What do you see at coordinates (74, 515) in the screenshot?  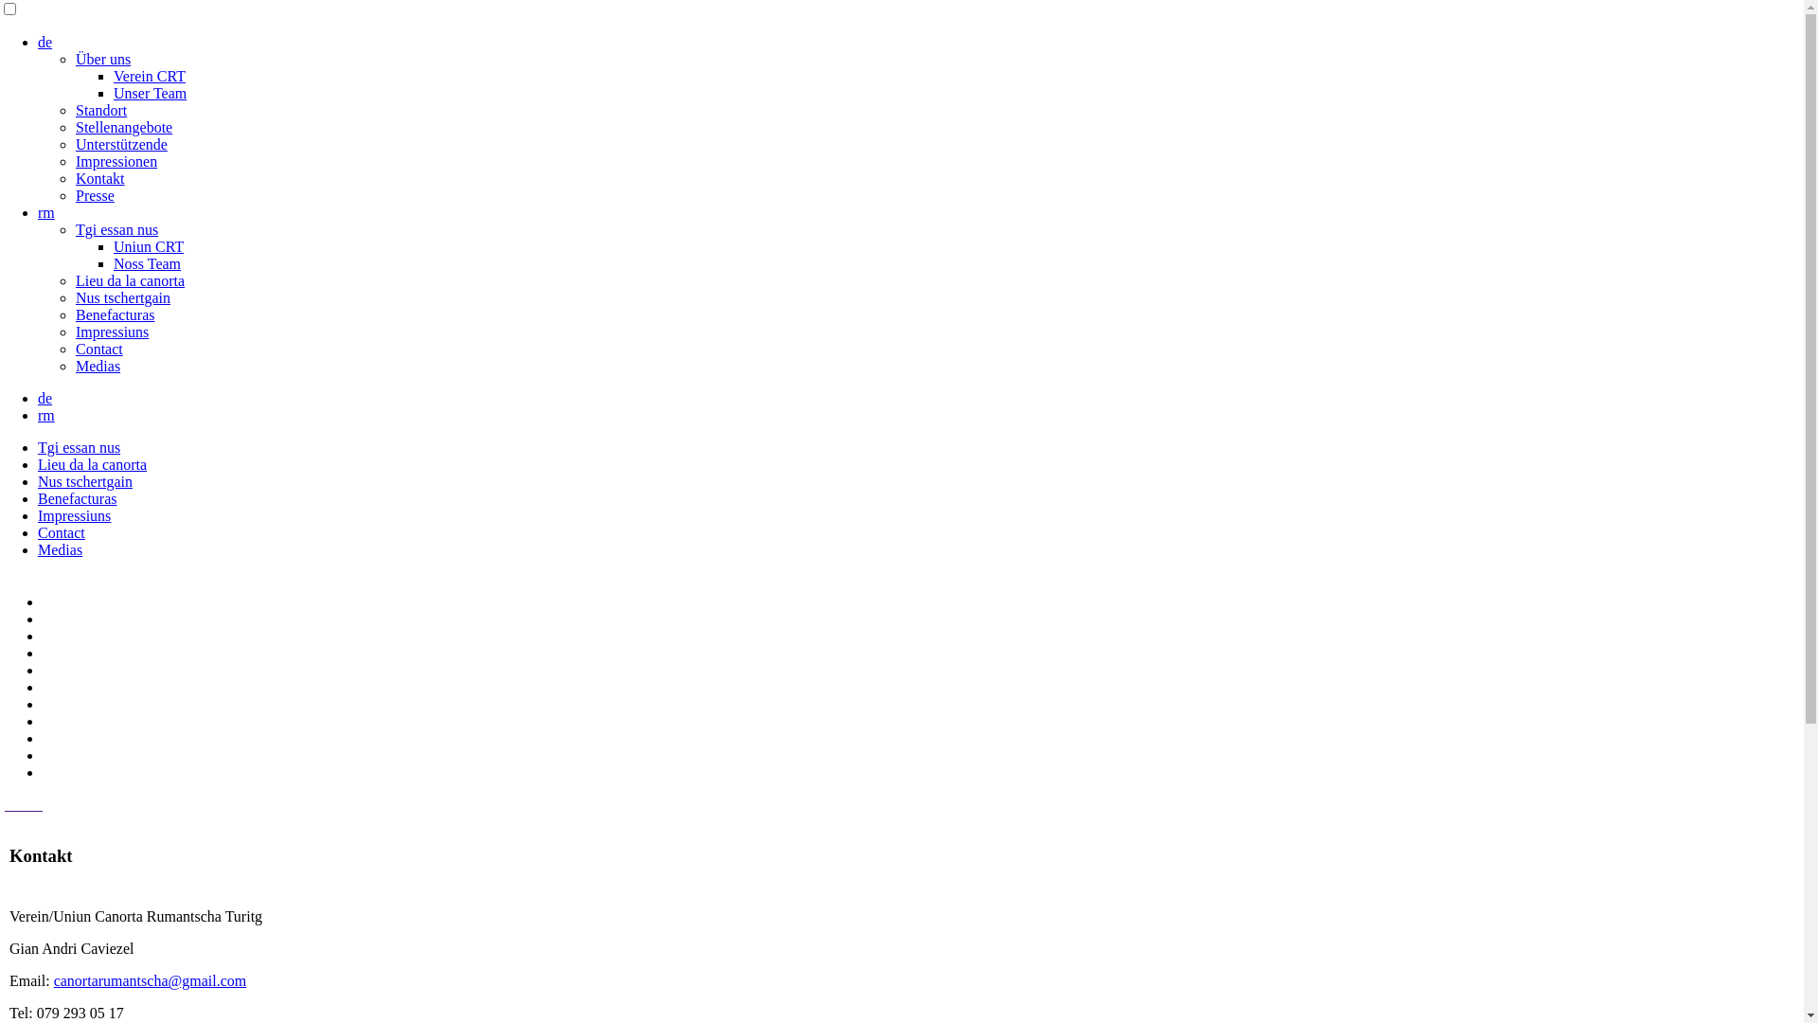 I see `Impressiuns` at bounding box center [74, 515].